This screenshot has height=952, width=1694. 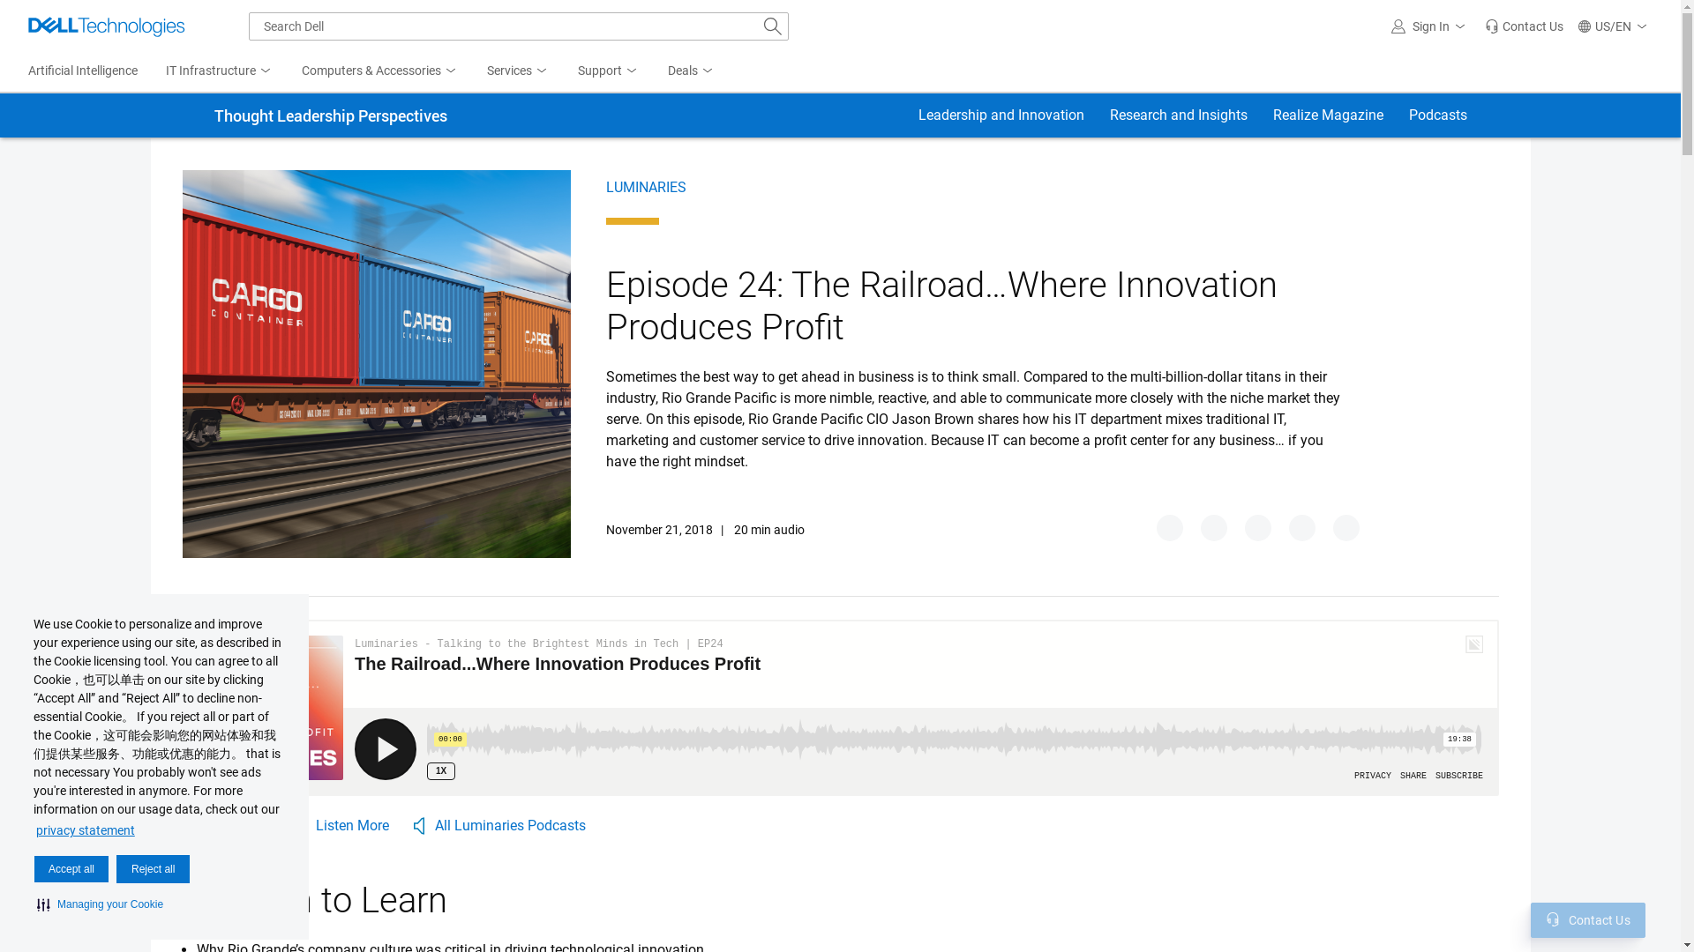 What do you see at coordinates (1430, 26) in the screenshot?
I see `Sign In` at bounding box center [1430, 26].